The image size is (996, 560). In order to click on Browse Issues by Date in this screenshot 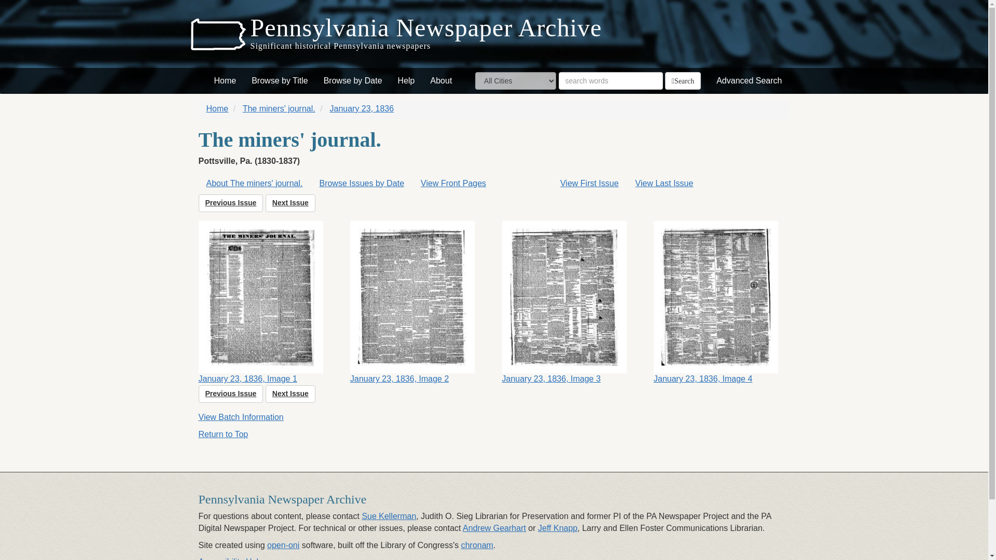, I will do `click(361, 184)`.